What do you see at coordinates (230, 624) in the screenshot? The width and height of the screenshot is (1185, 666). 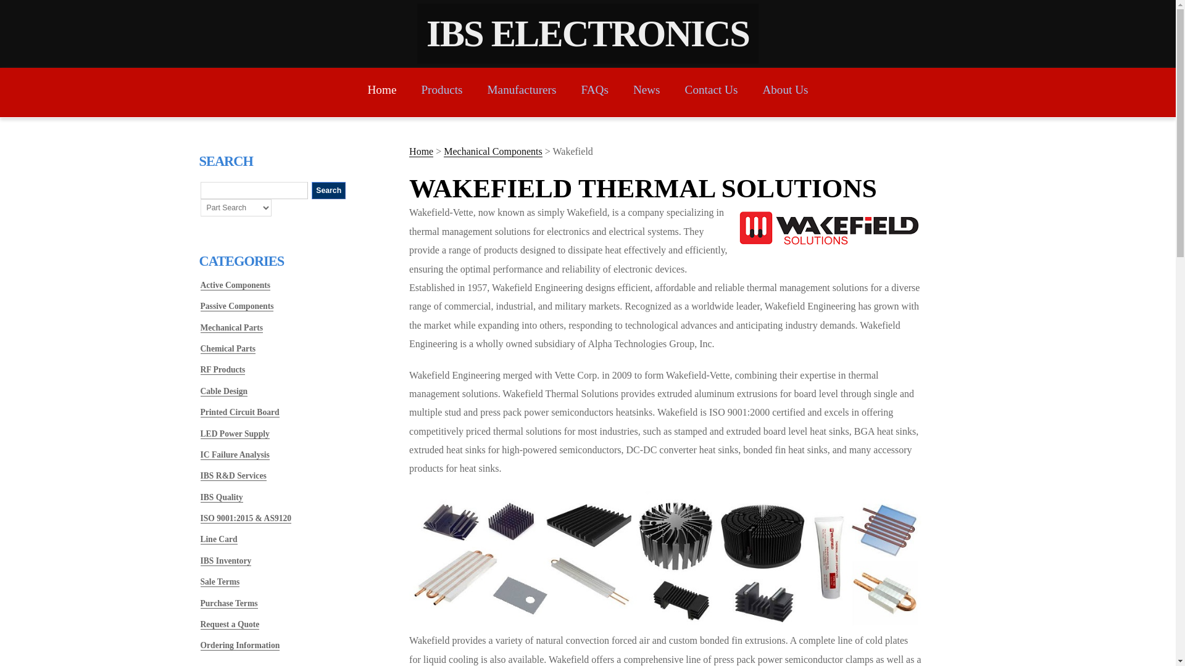 I see `Request a Quote` at bounding box center [230, 624].